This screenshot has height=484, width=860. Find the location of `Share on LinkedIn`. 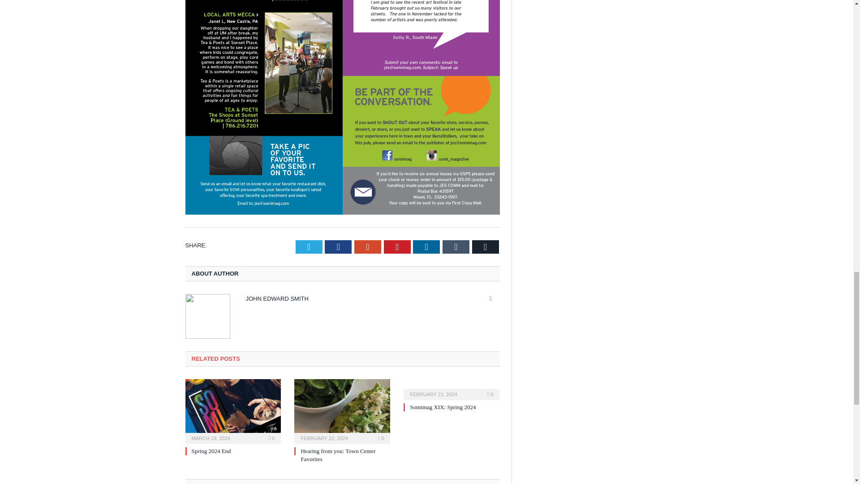

Share on LinkedIn is located at coordinates (426, 246).